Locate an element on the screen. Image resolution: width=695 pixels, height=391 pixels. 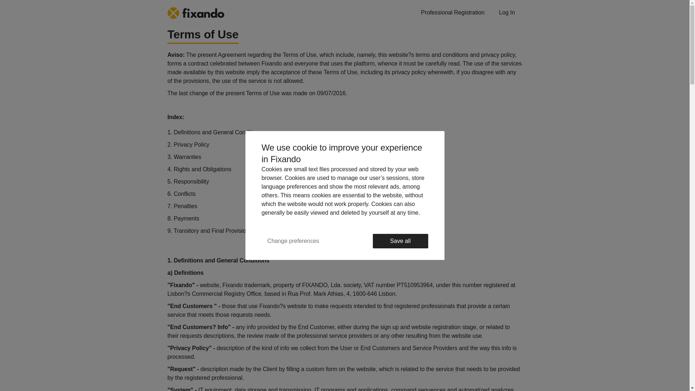
Change preferences is located at coordinates (292, 241).